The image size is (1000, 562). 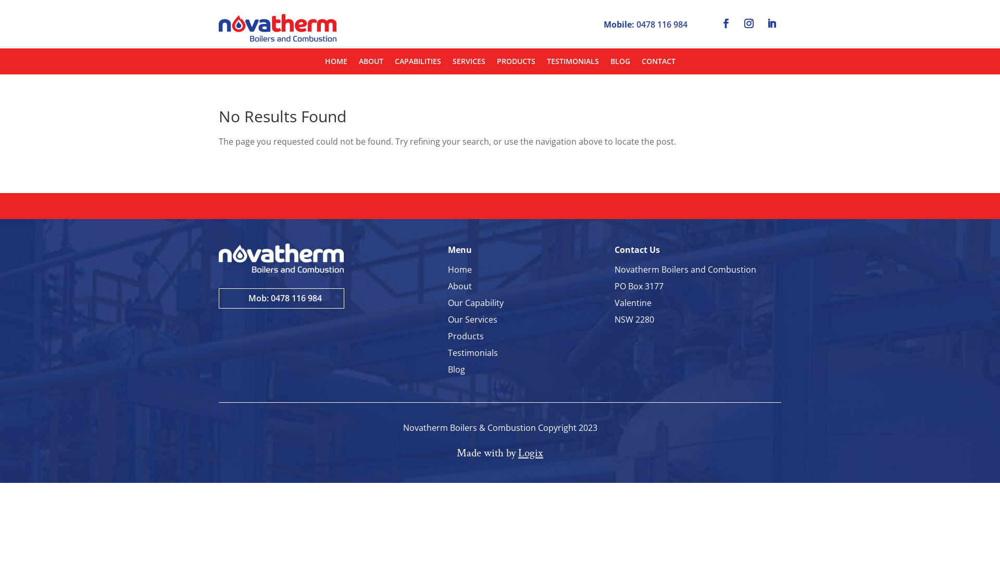 What do you see at coordinates (530, 453) in the screenshot?
I see `Logix` at bounding box center [530, 453].